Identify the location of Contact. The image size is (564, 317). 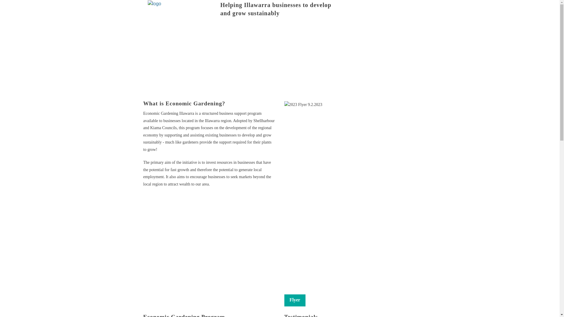
(304, 79).